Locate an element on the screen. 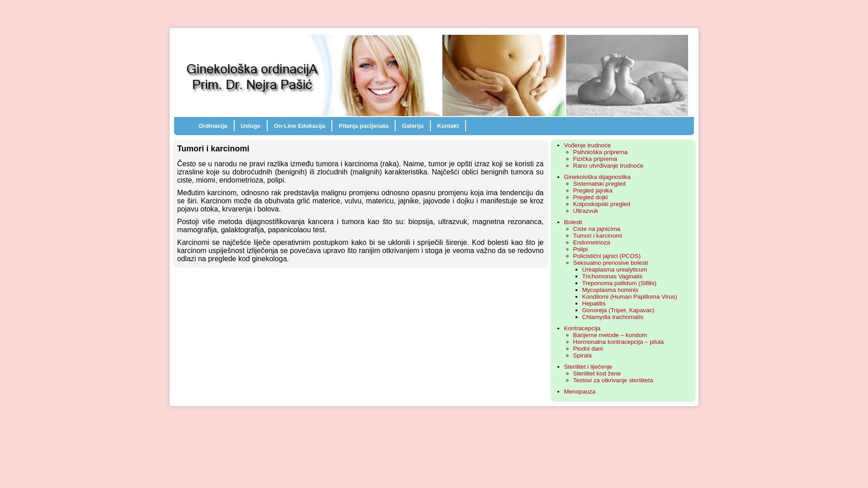 This screenshot has height=488, width=868. Endometrioza is located at coordinates (592, 242).